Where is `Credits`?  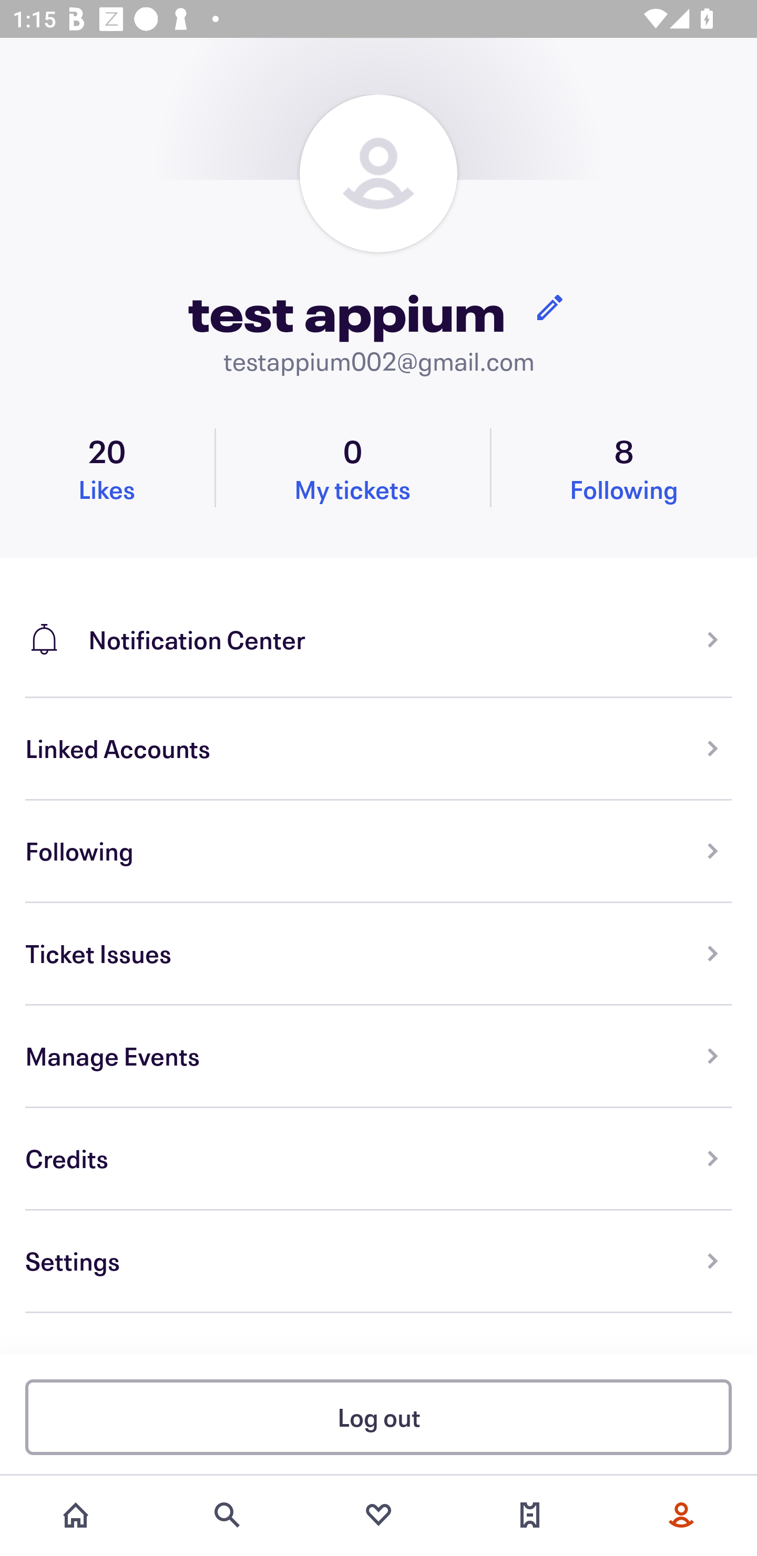 Credits is located at coordinates (378, 1159).